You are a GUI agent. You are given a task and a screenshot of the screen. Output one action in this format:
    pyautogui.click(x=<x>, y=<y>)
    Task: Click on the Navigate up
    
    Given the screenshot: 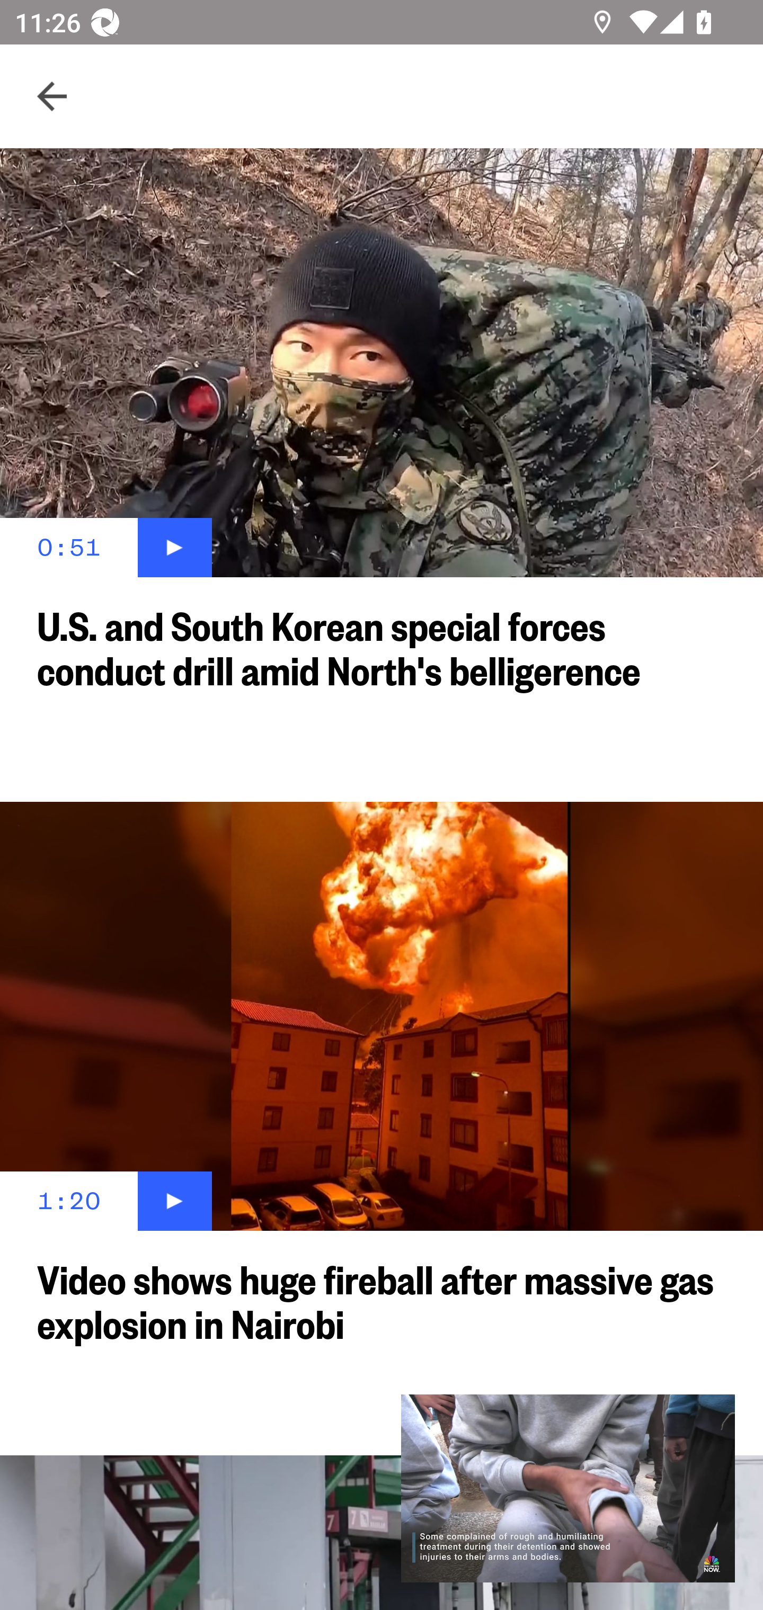 What is the action you would take?
    pyautogui.click(x=52, y=96)
    